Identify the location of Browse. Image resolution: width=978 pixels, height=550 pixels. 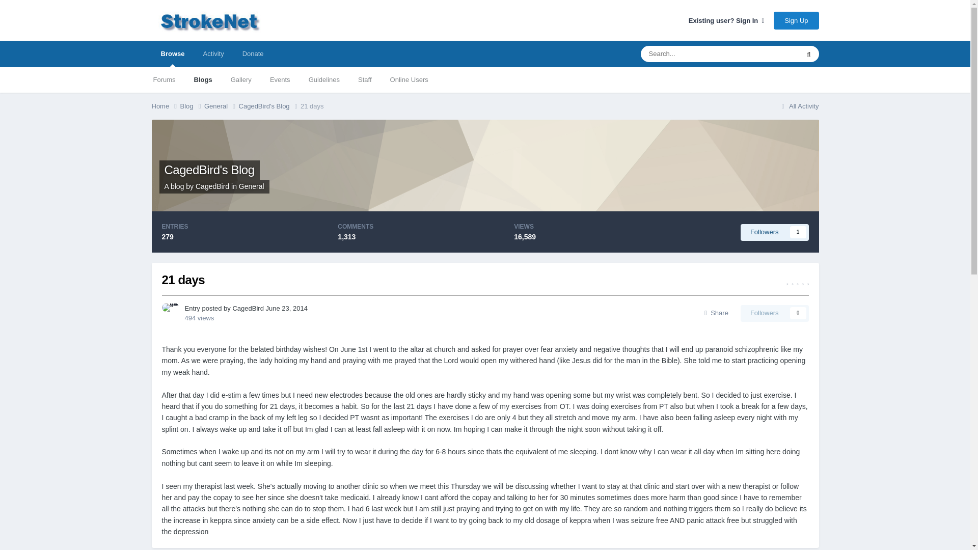
(221, 106).